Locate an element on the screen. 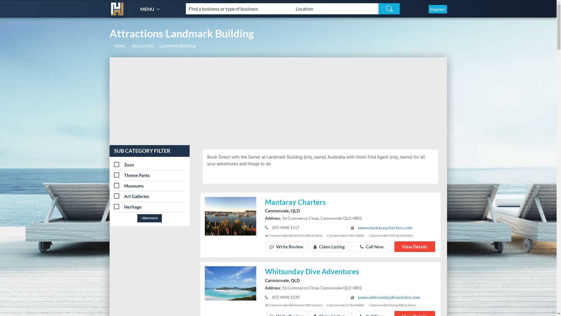 This screenshot has height=316, width=561. Advertisement is located at coordinates (278, 101).